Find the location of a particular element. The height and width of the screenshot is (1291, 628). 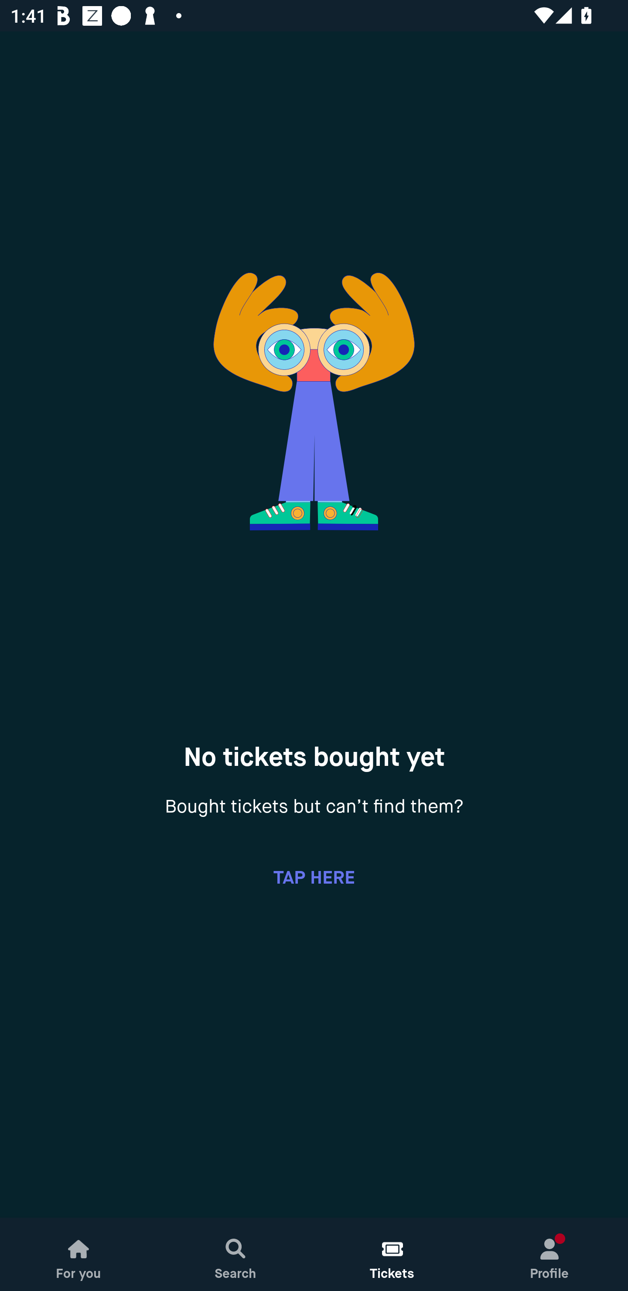

TAP HERE is located at coordinates (314, 877).